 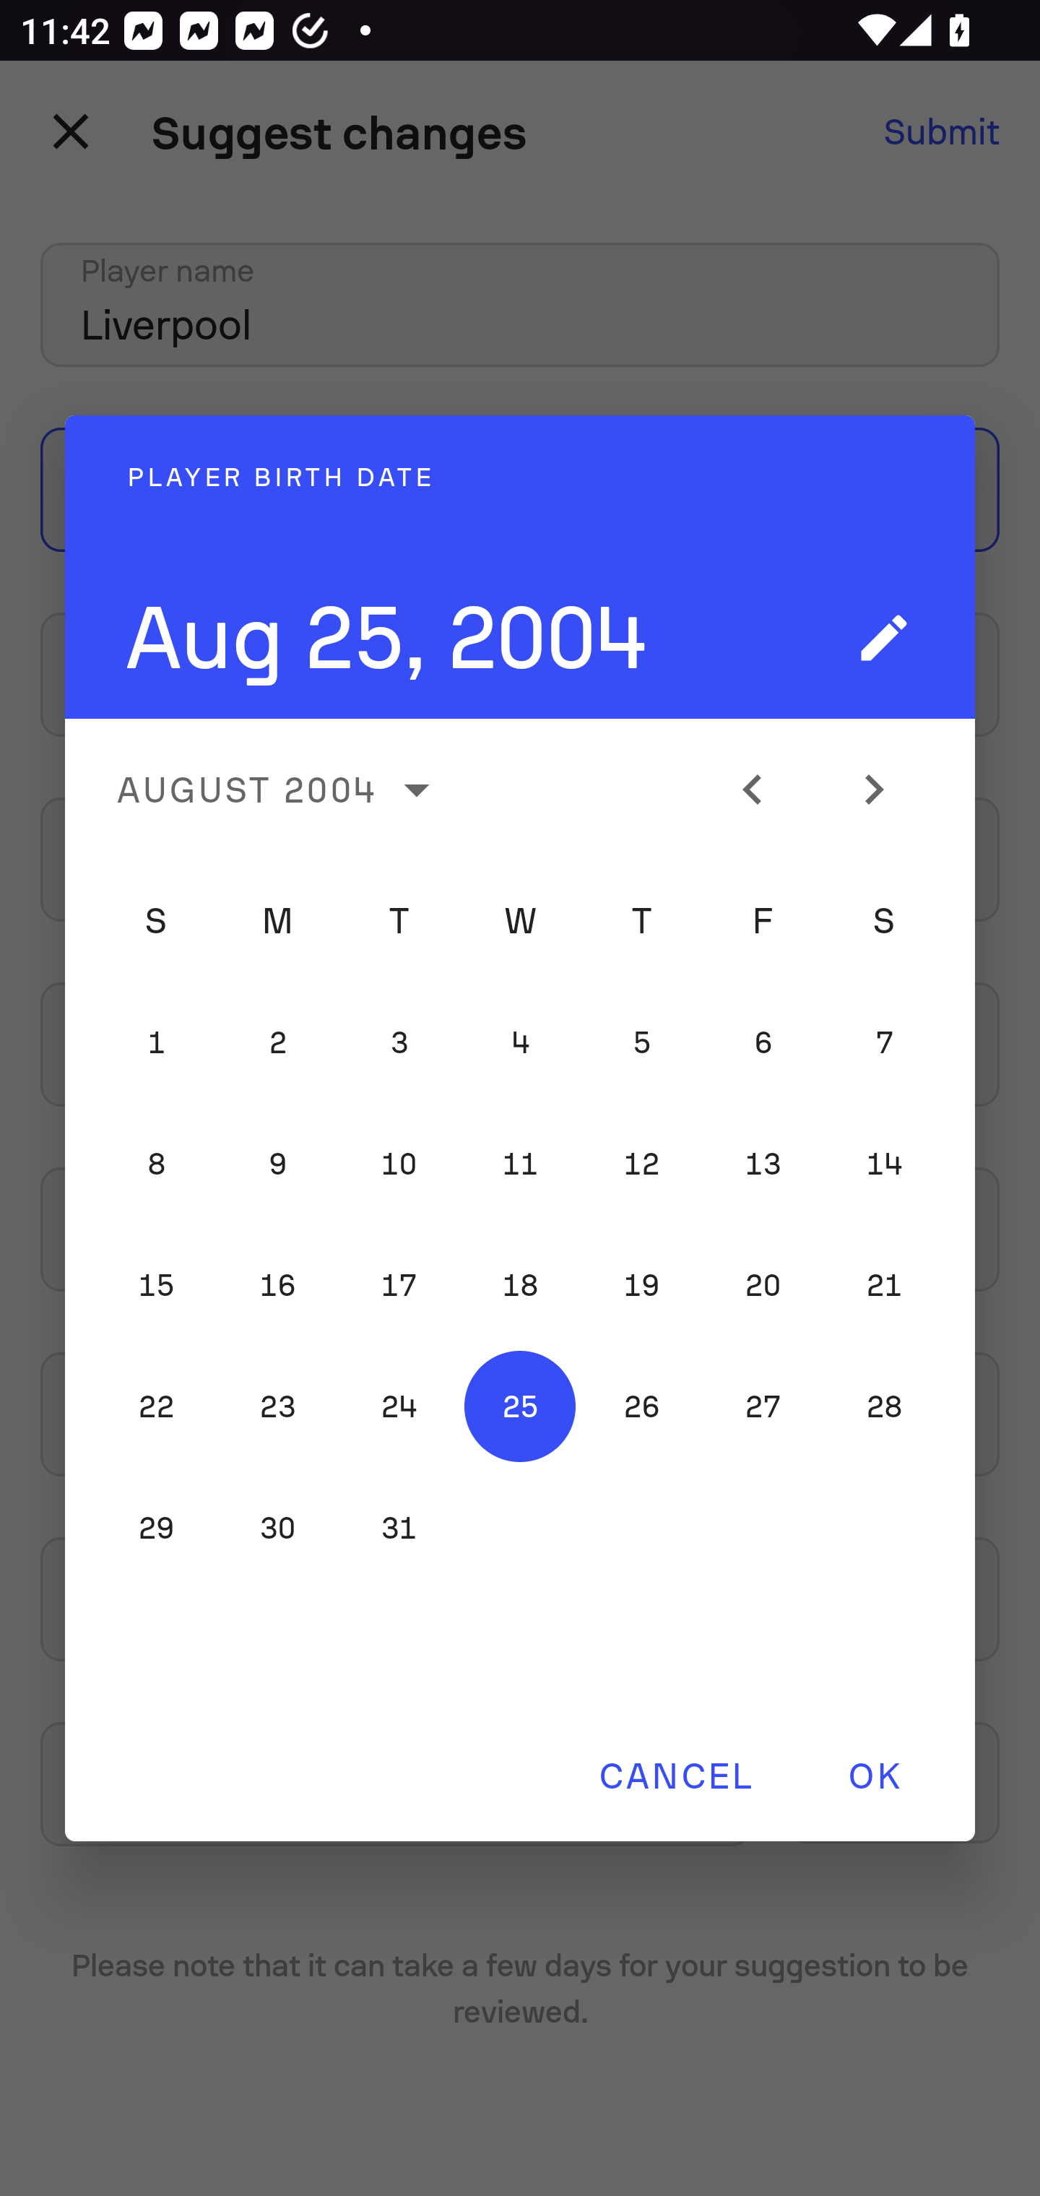 I want to click on 30 Monday, August 30, 2004, so click(x=277, y=1527).